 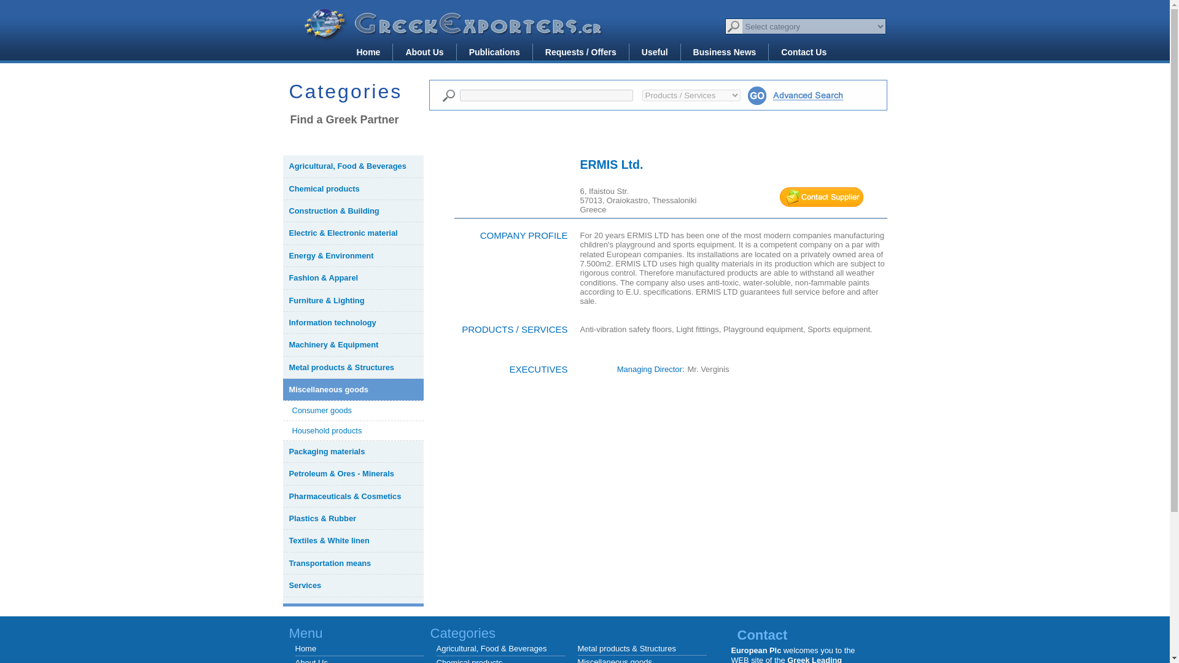 I want to click on Services, so click(x=352, y=586).